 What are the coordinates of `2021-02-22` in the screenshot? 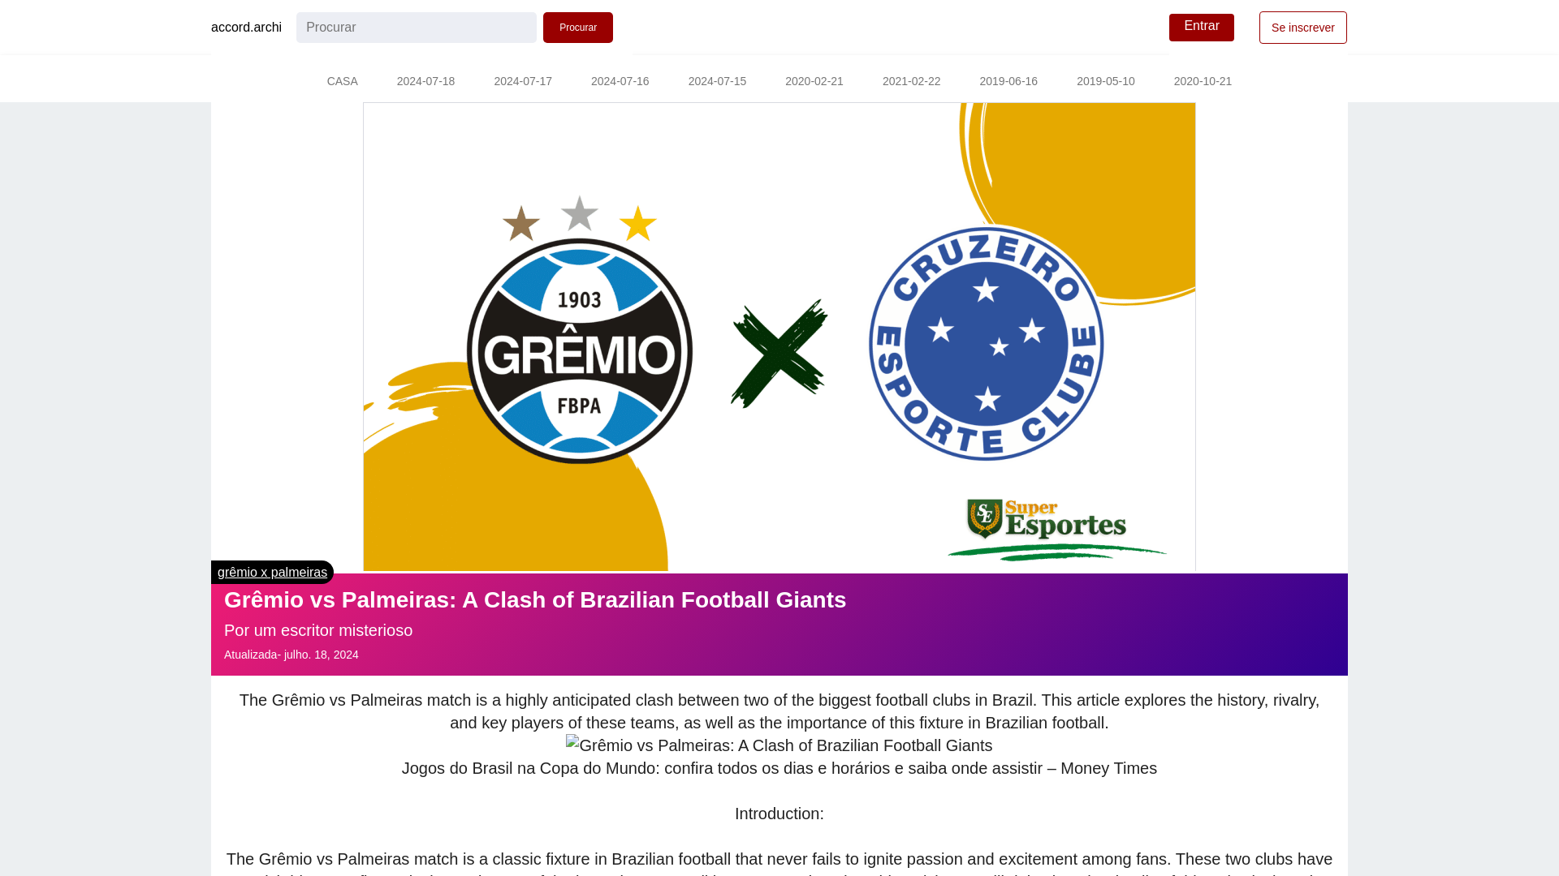 It's located at (911, 83).